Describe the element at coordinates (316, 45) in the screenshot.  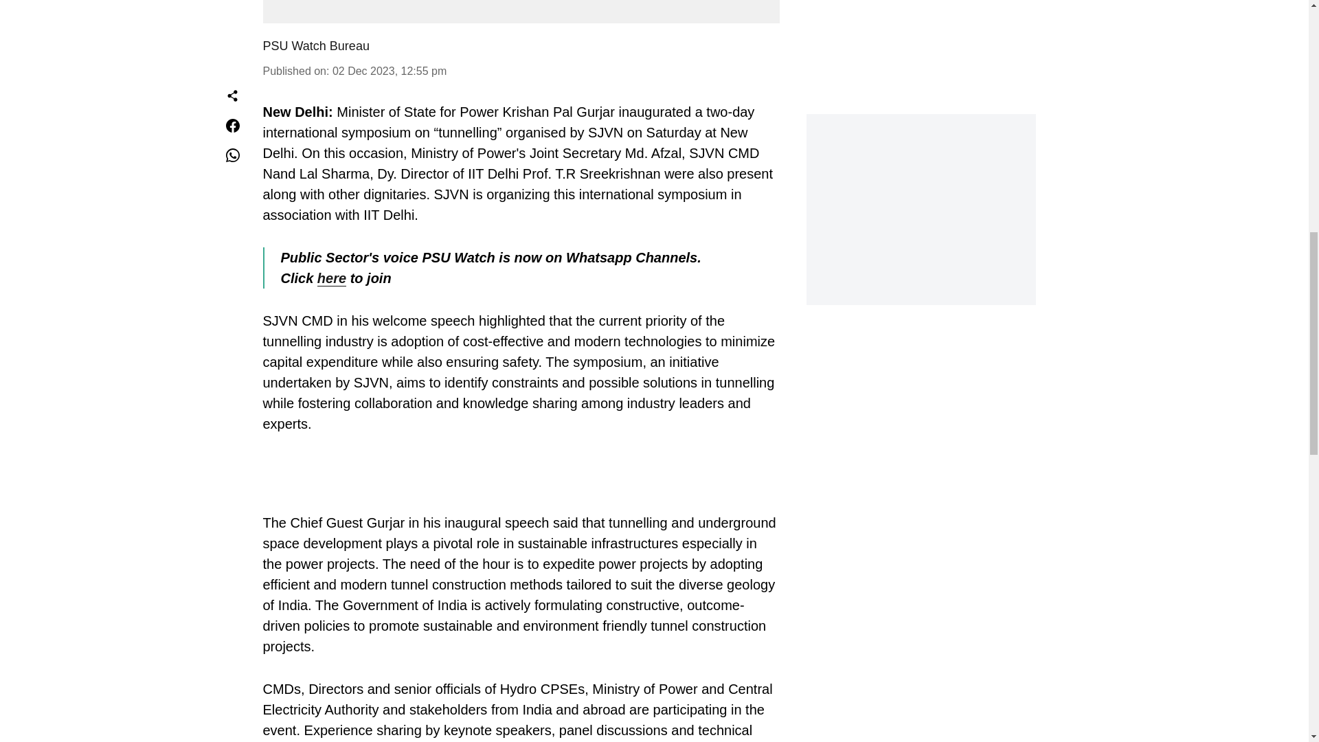
I see `PSU Watch Bureau` at that location.